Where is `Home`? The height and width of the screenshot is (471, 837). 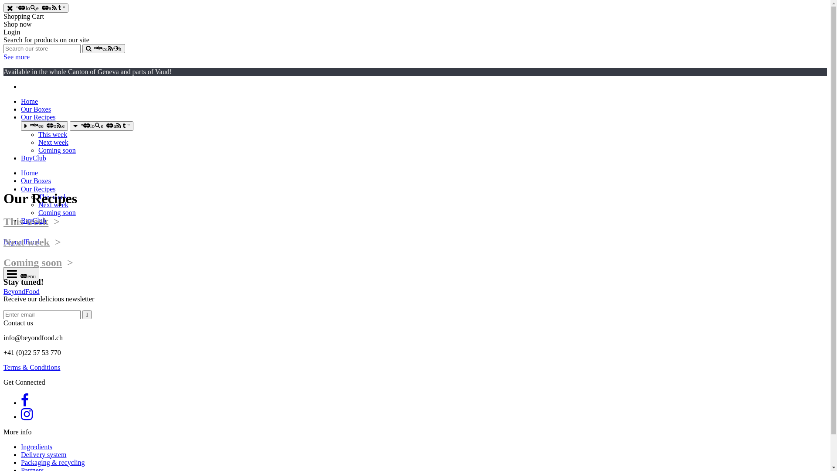
Home is located at coordinates (30, 101).